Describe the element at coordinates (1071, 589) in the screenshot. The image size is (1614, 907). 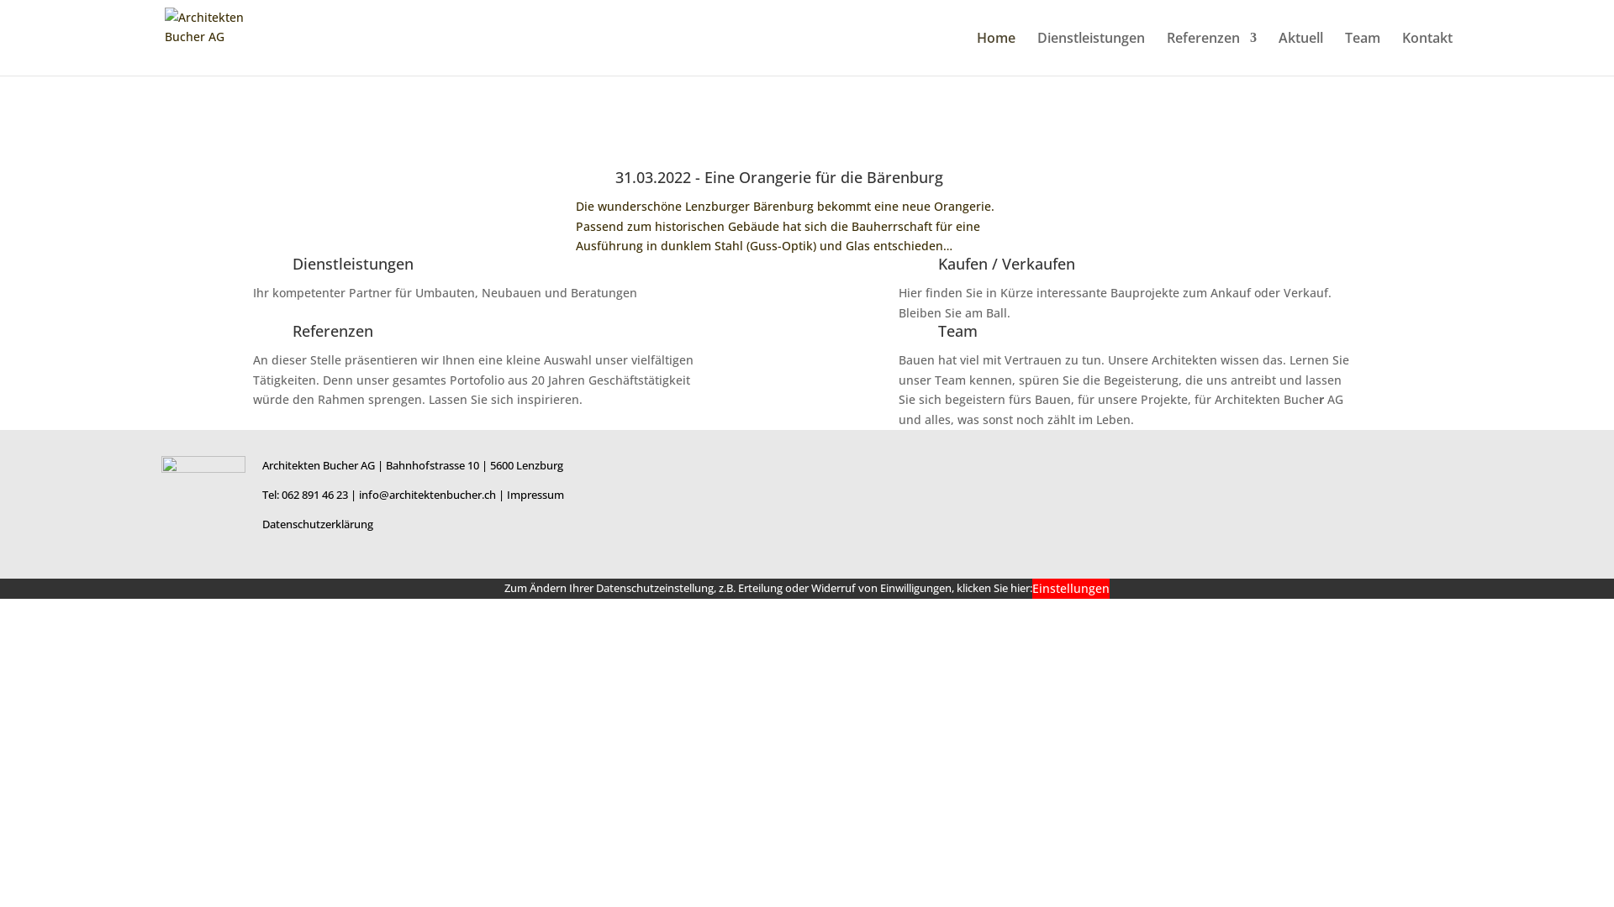
I see `Einstellungen` at that location.